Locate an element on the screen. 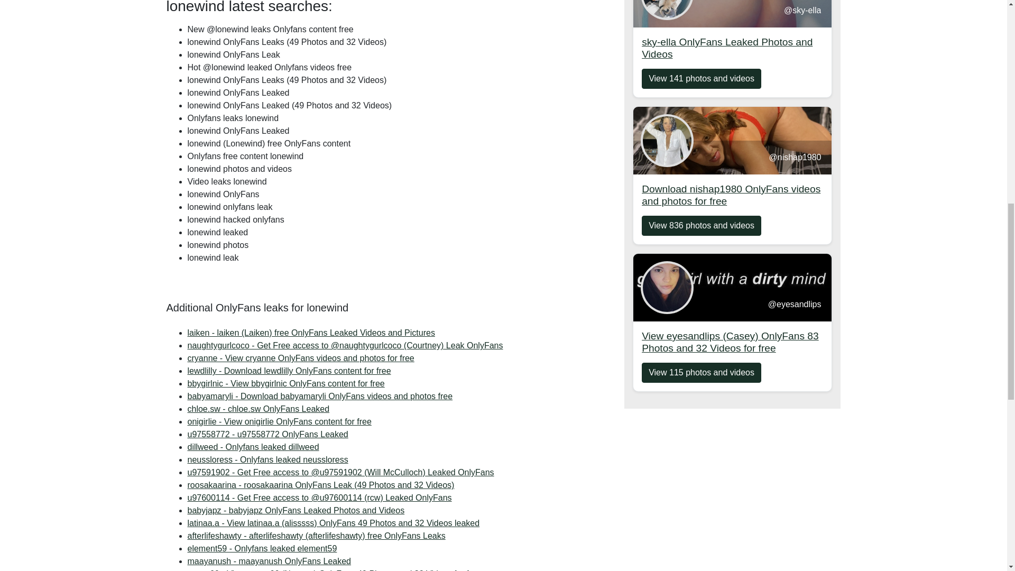 Image resolution: width=1015 pixels, height=571 pixels. neussloress - Onlyfans leaked neussloress is located at coordinates (267, 459).